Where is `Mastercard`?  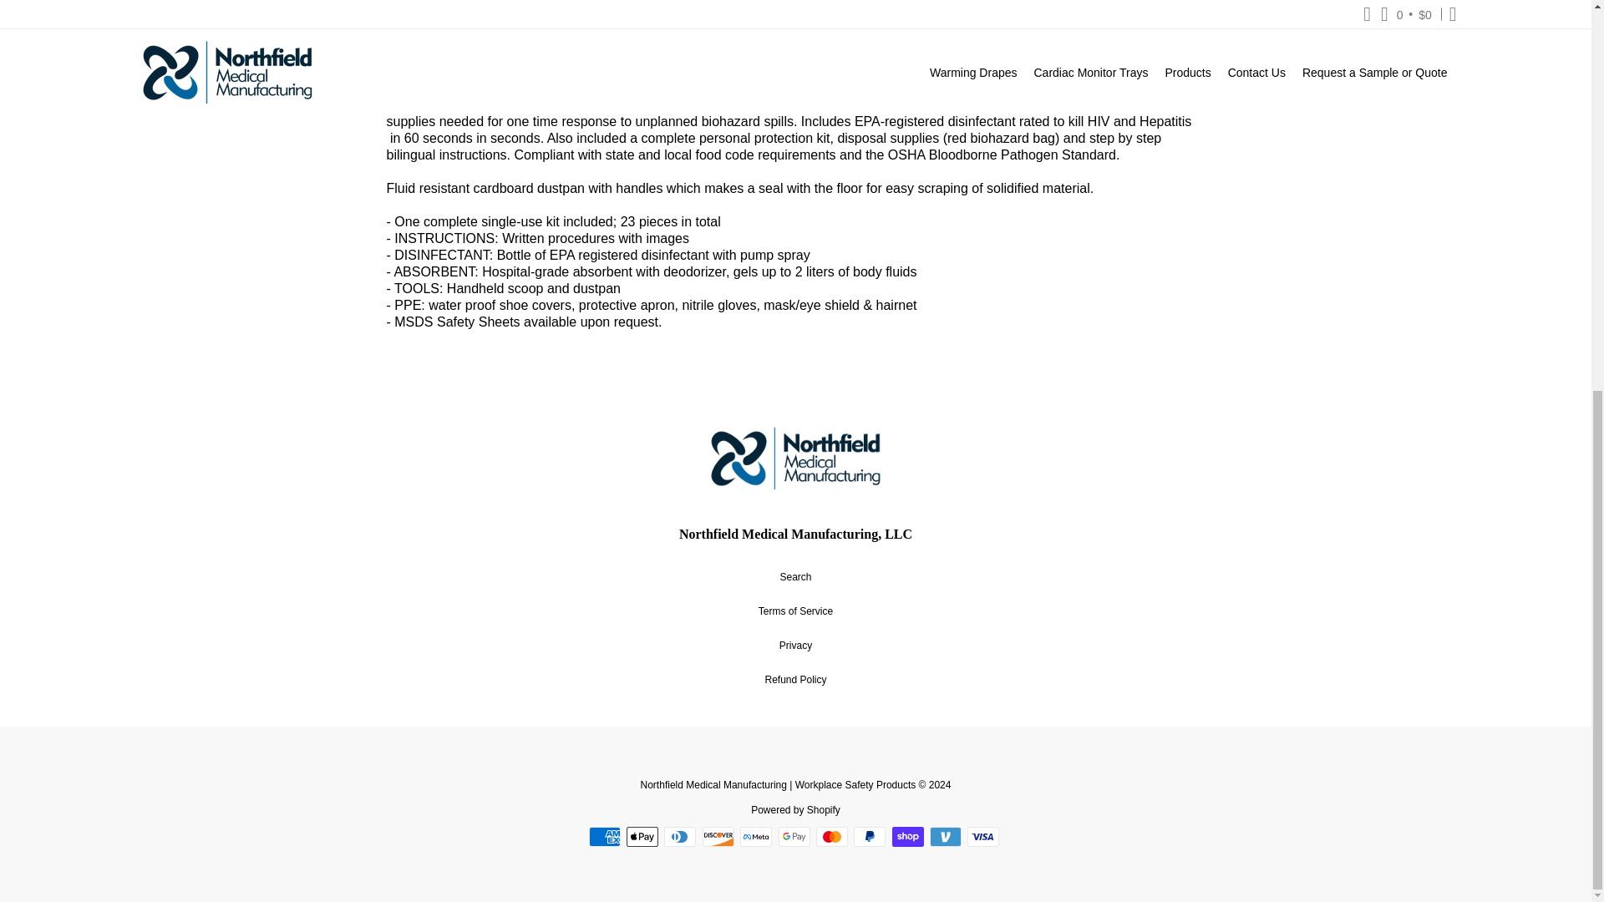 Mastercard is located at coordinates (832, 837).